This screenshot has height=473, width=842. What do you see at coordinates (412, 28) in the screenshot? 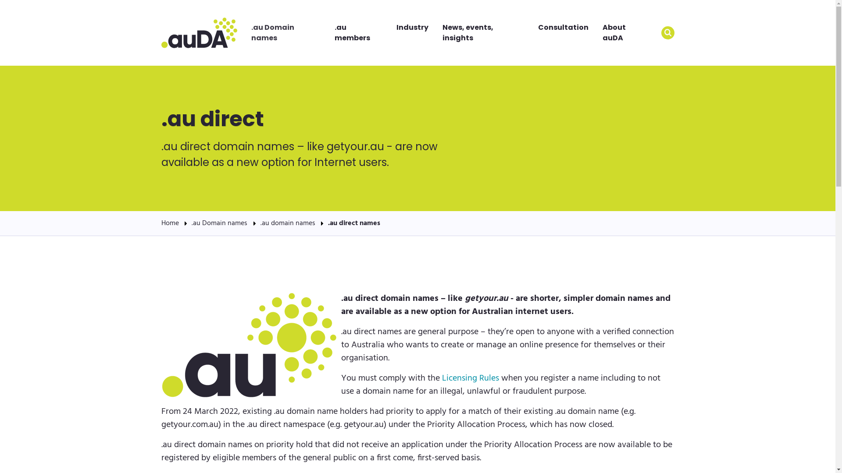
I see `Industry` at bounding box center [412, 28].